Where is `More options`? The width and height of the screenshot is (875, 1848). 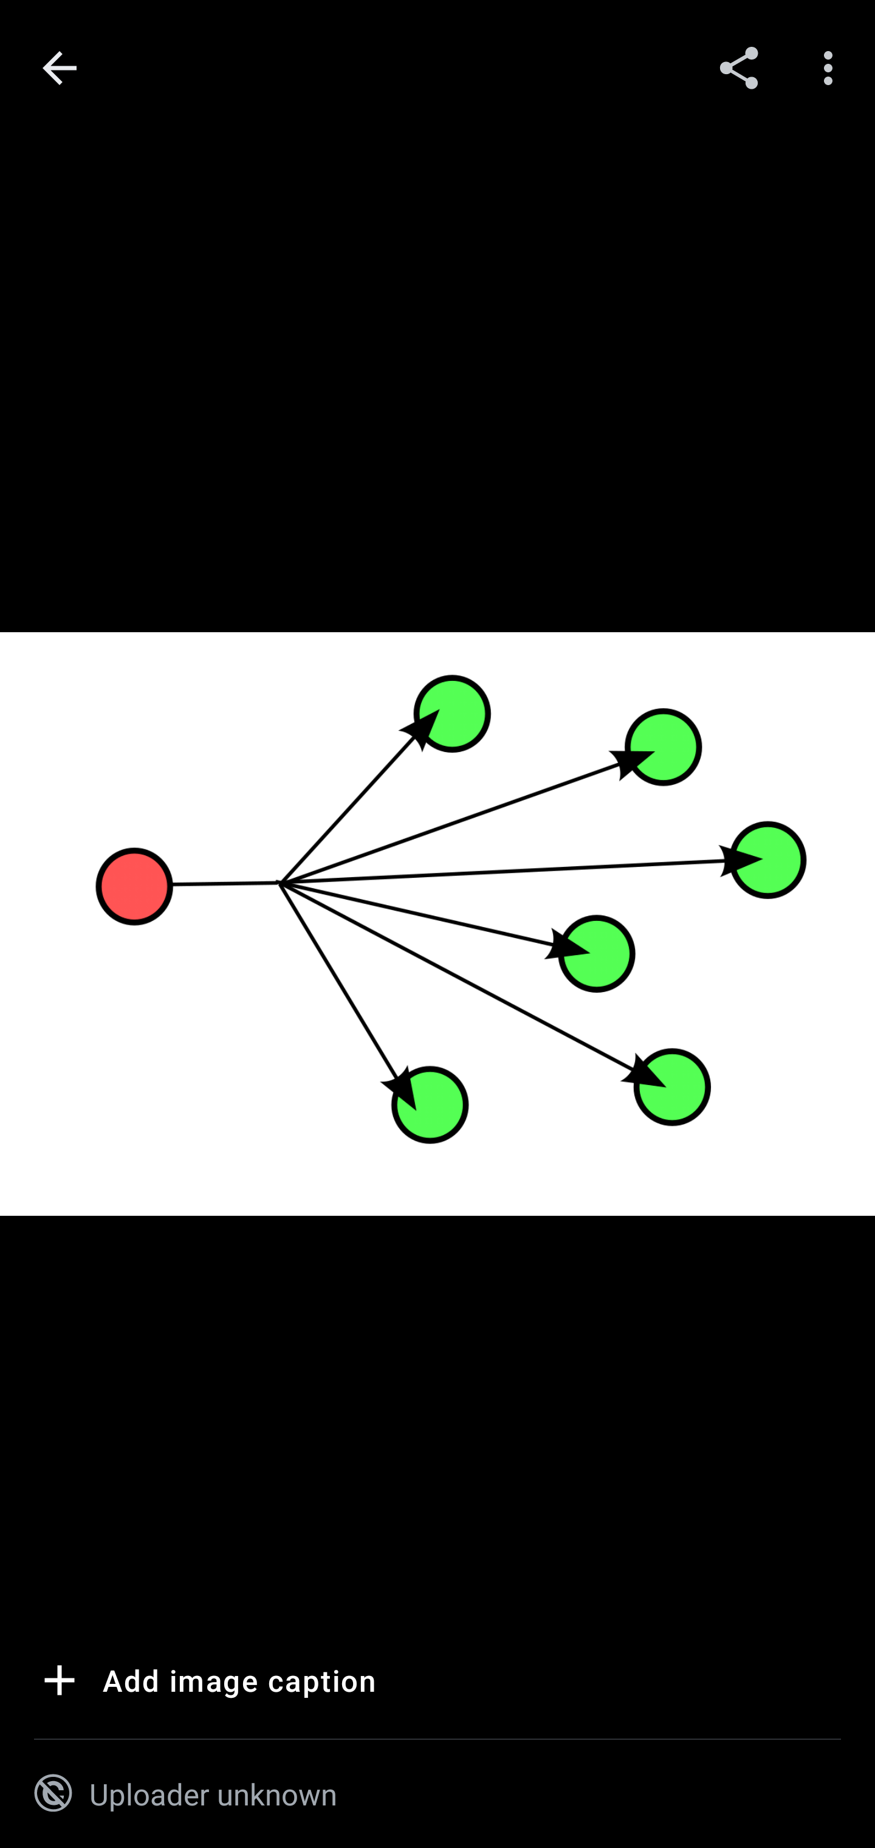
More options is located at coordinates (832, 67).